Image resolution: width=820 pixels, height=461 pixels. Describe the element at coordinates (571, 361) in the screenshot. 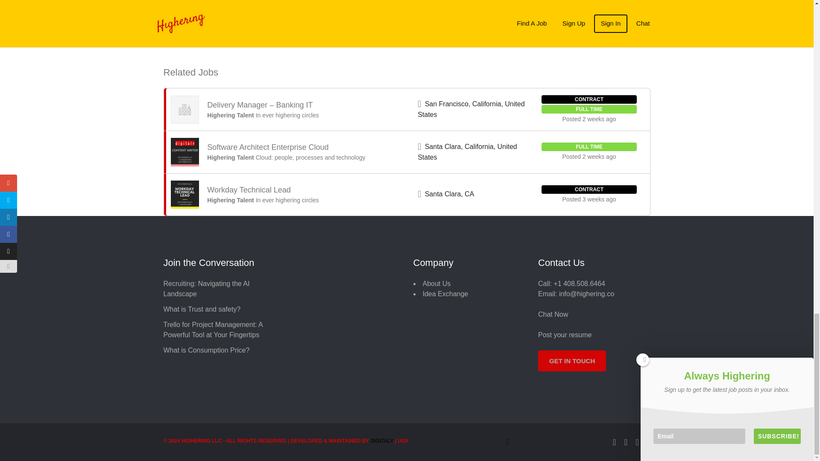

I see `GET IN TOUCH` at that location.